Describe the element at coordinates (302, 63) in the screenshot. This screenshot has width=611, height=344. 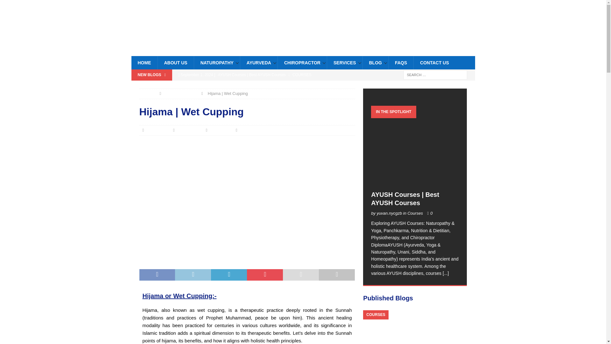
I see `CHIROPRACTOR` at that location.